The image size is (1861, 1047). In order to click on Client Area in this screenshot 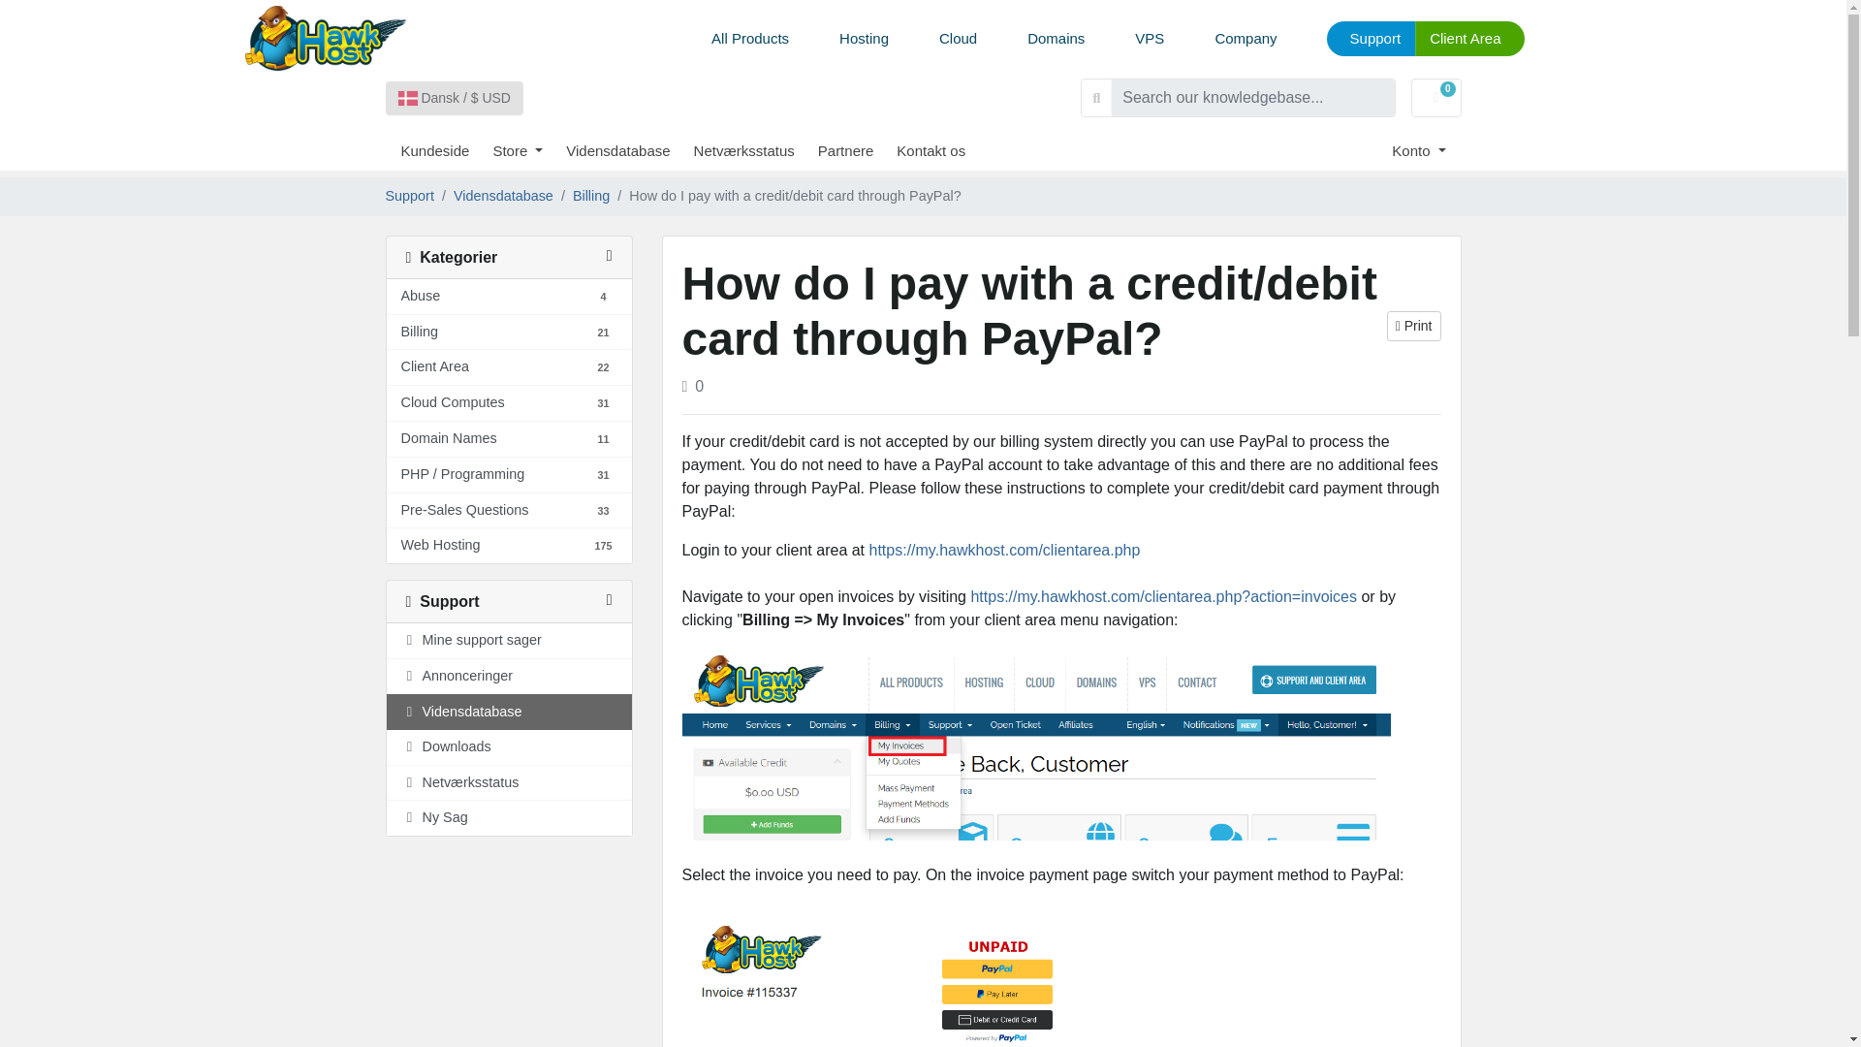, I will do `click(1435, 97)`.